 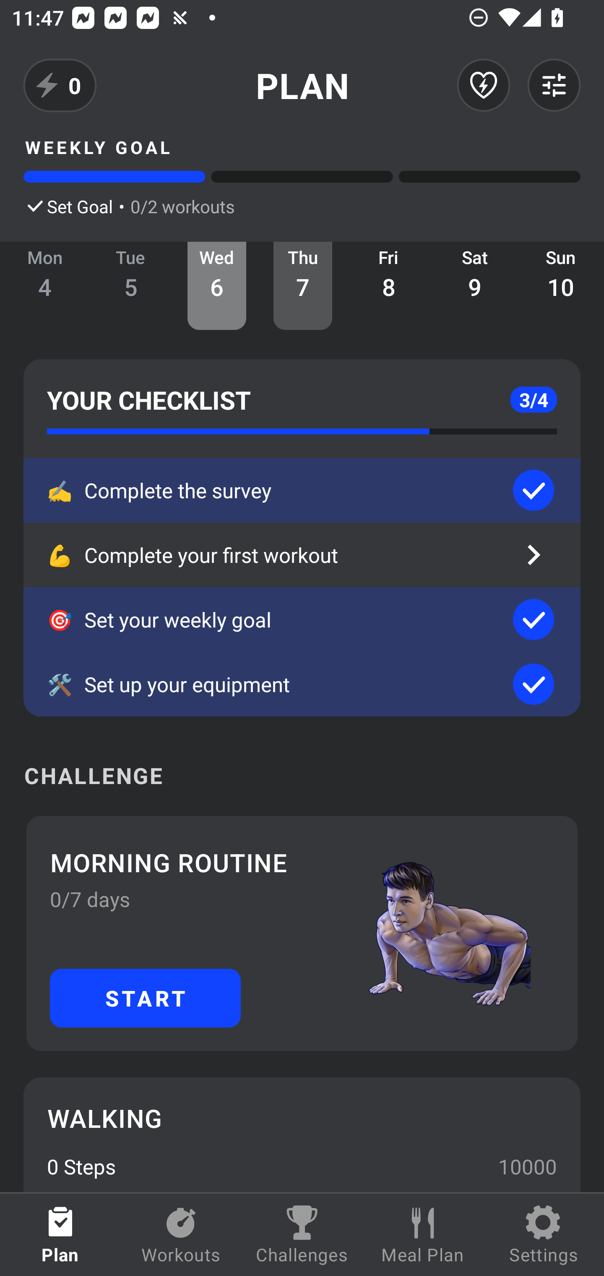 I want to click on  Meal Plan , so click(x=423, y=1235).